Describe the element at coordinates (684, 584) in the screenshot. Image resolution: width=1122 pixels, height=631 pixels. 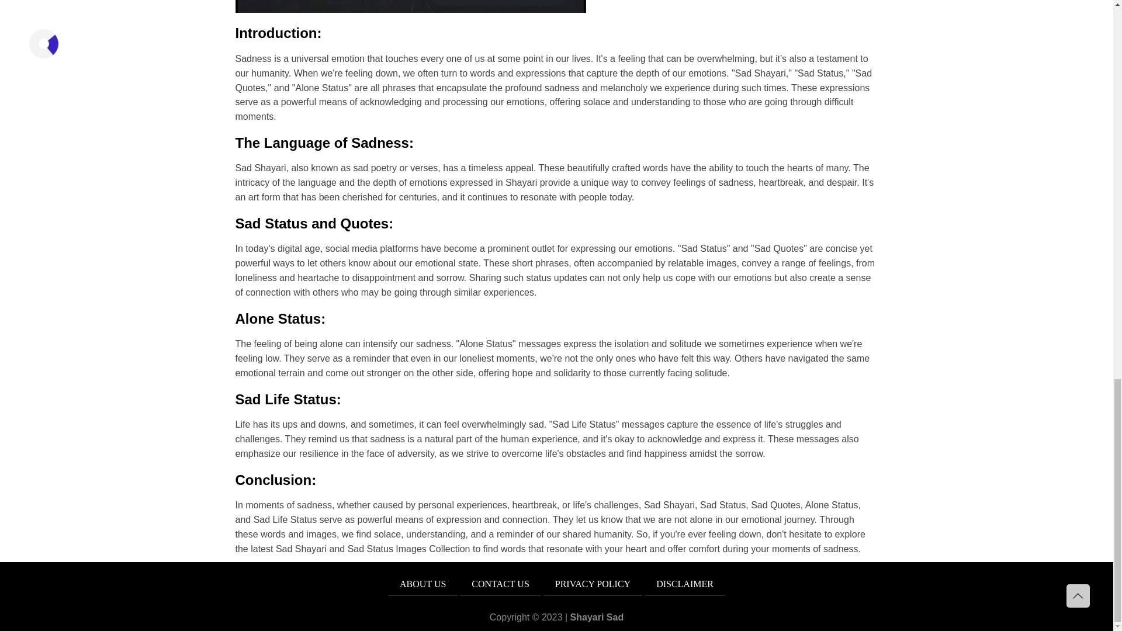
I see `DISCLAIMER` at that location.